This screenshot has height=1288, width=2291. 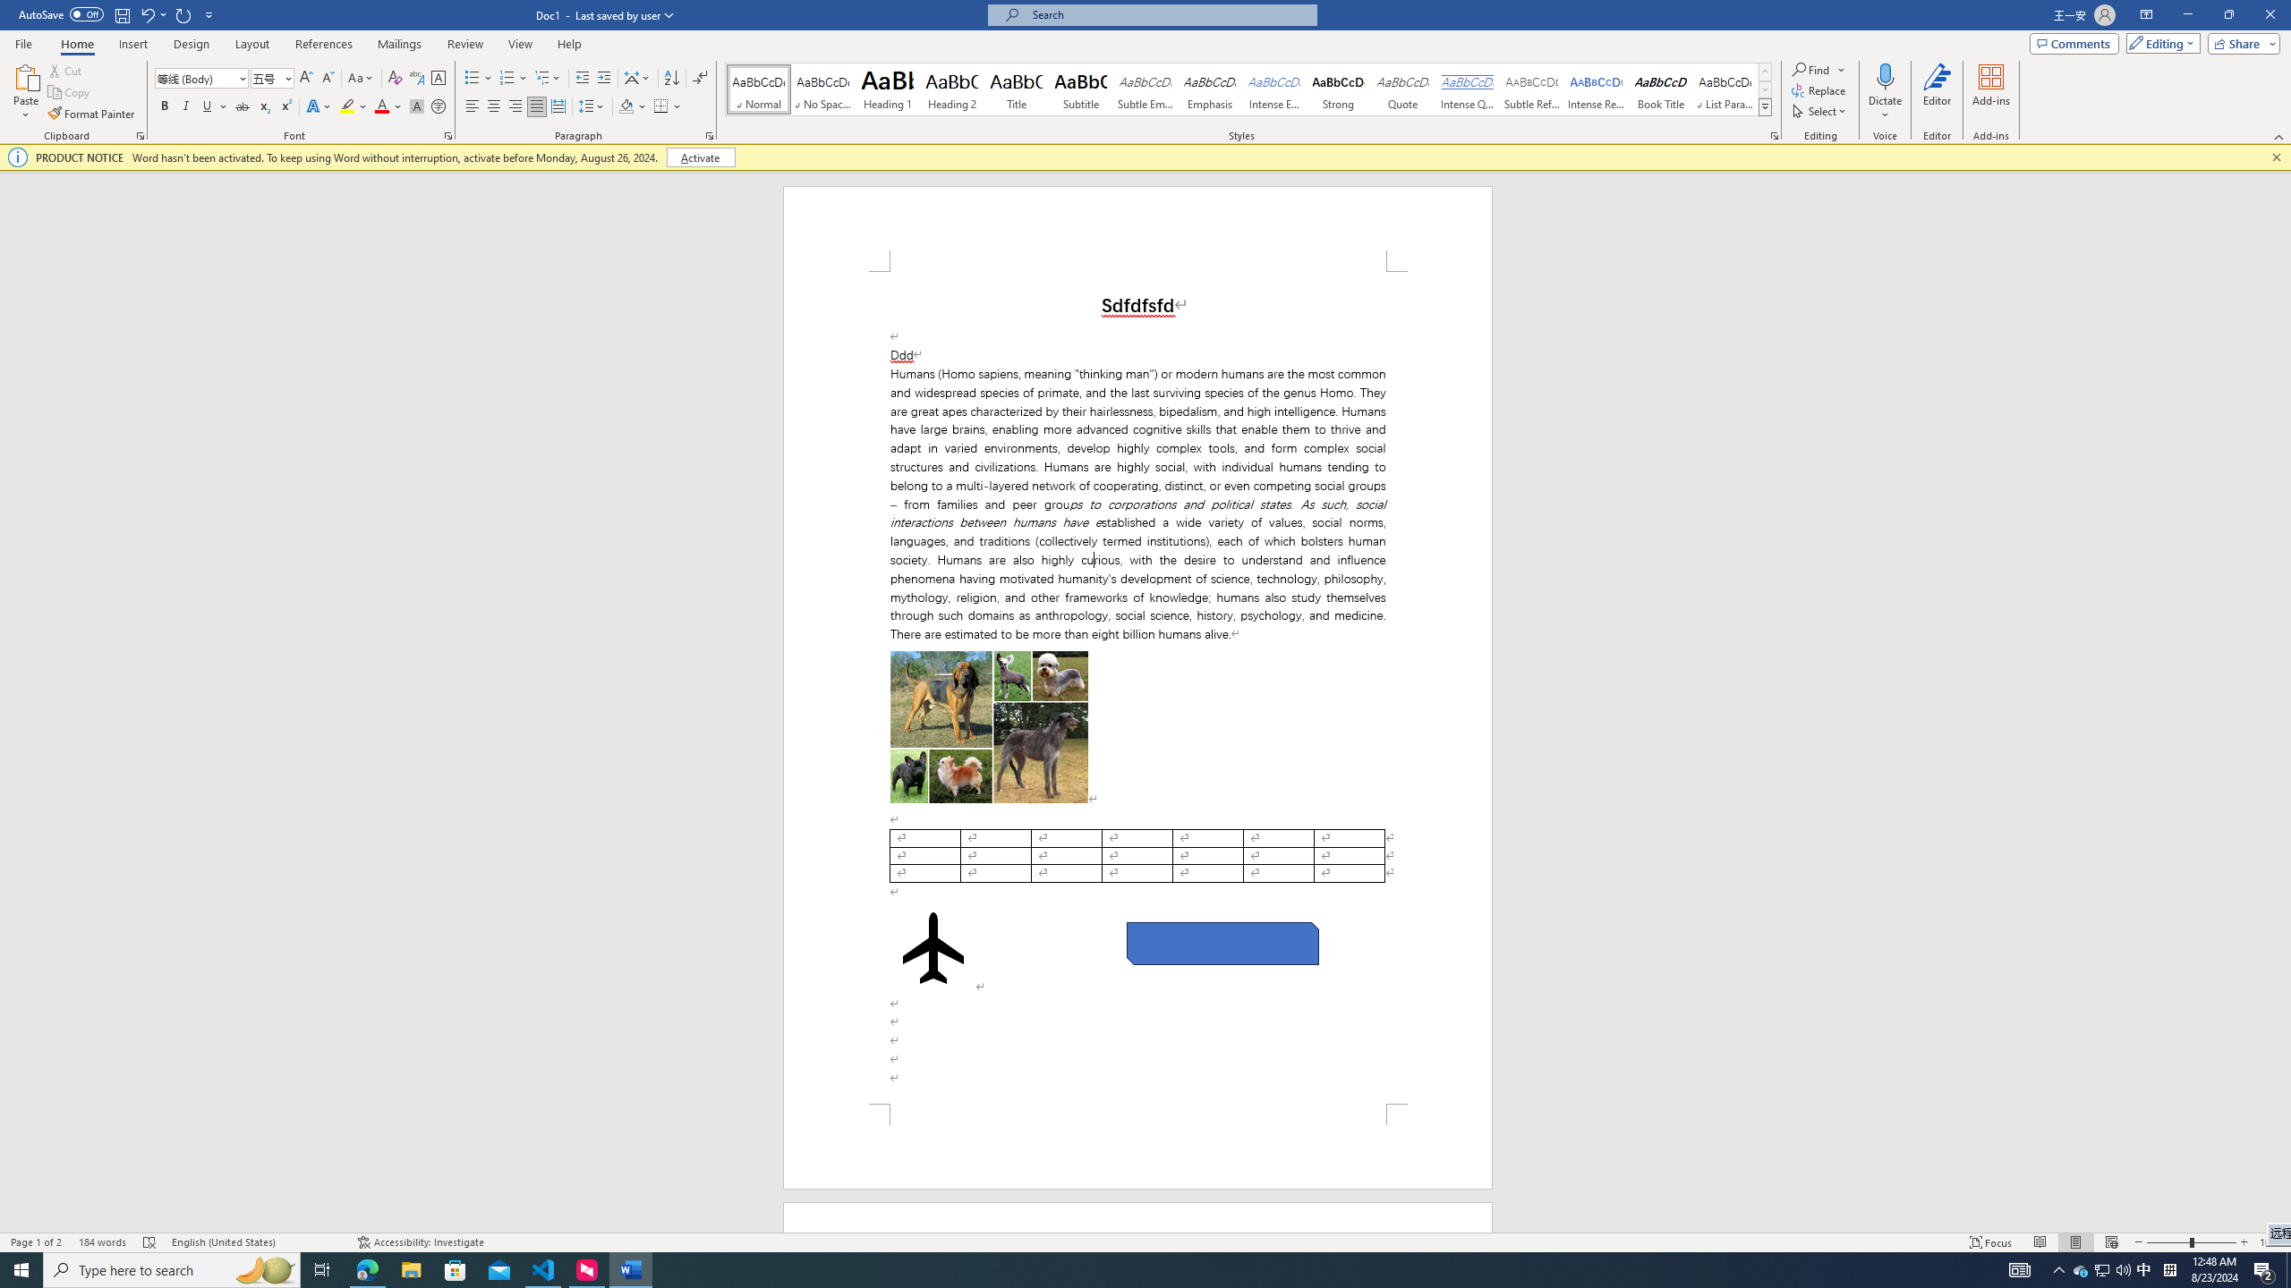 I want to click on Quote, so click(x=1403, y=89).